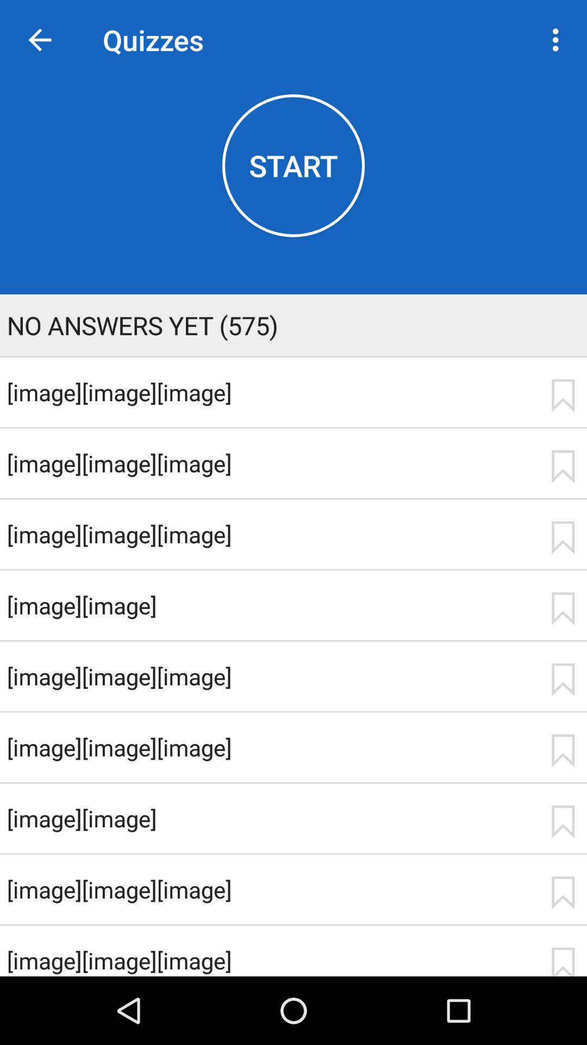 This screenshot has width=587, height=1045. I want to click on tap icon next to the [image][image][image], so click(563, 466).